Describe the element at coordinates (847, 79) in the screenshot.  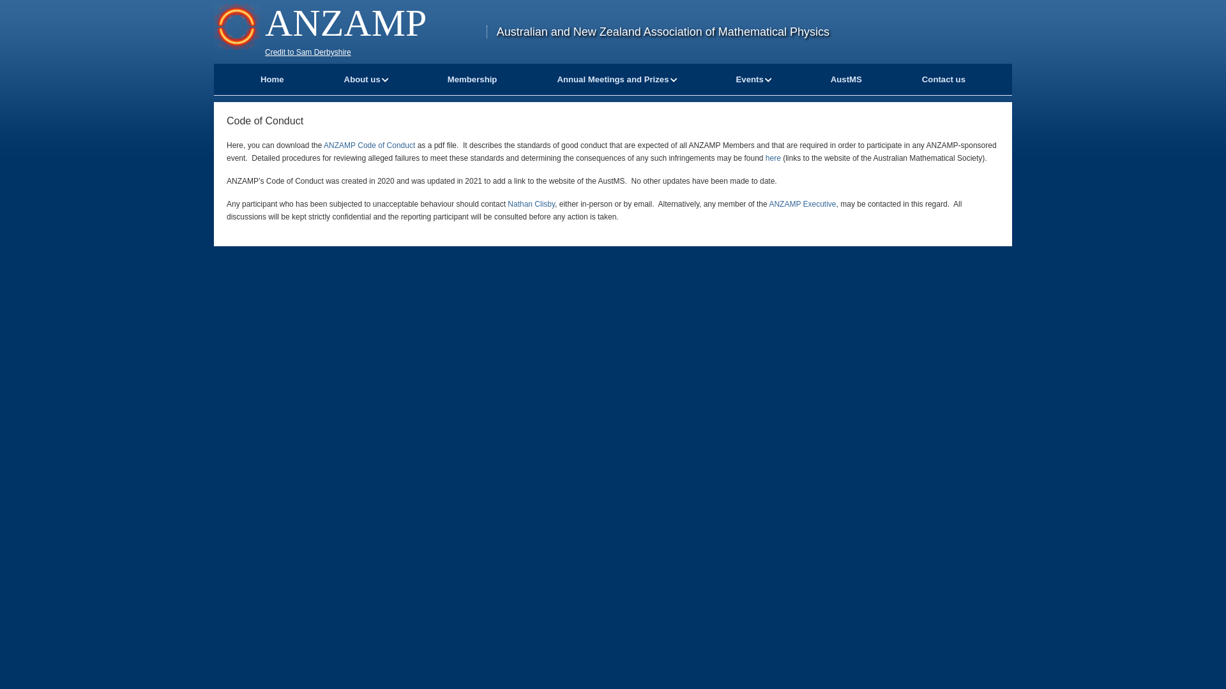
I see `AustMS` at that location.